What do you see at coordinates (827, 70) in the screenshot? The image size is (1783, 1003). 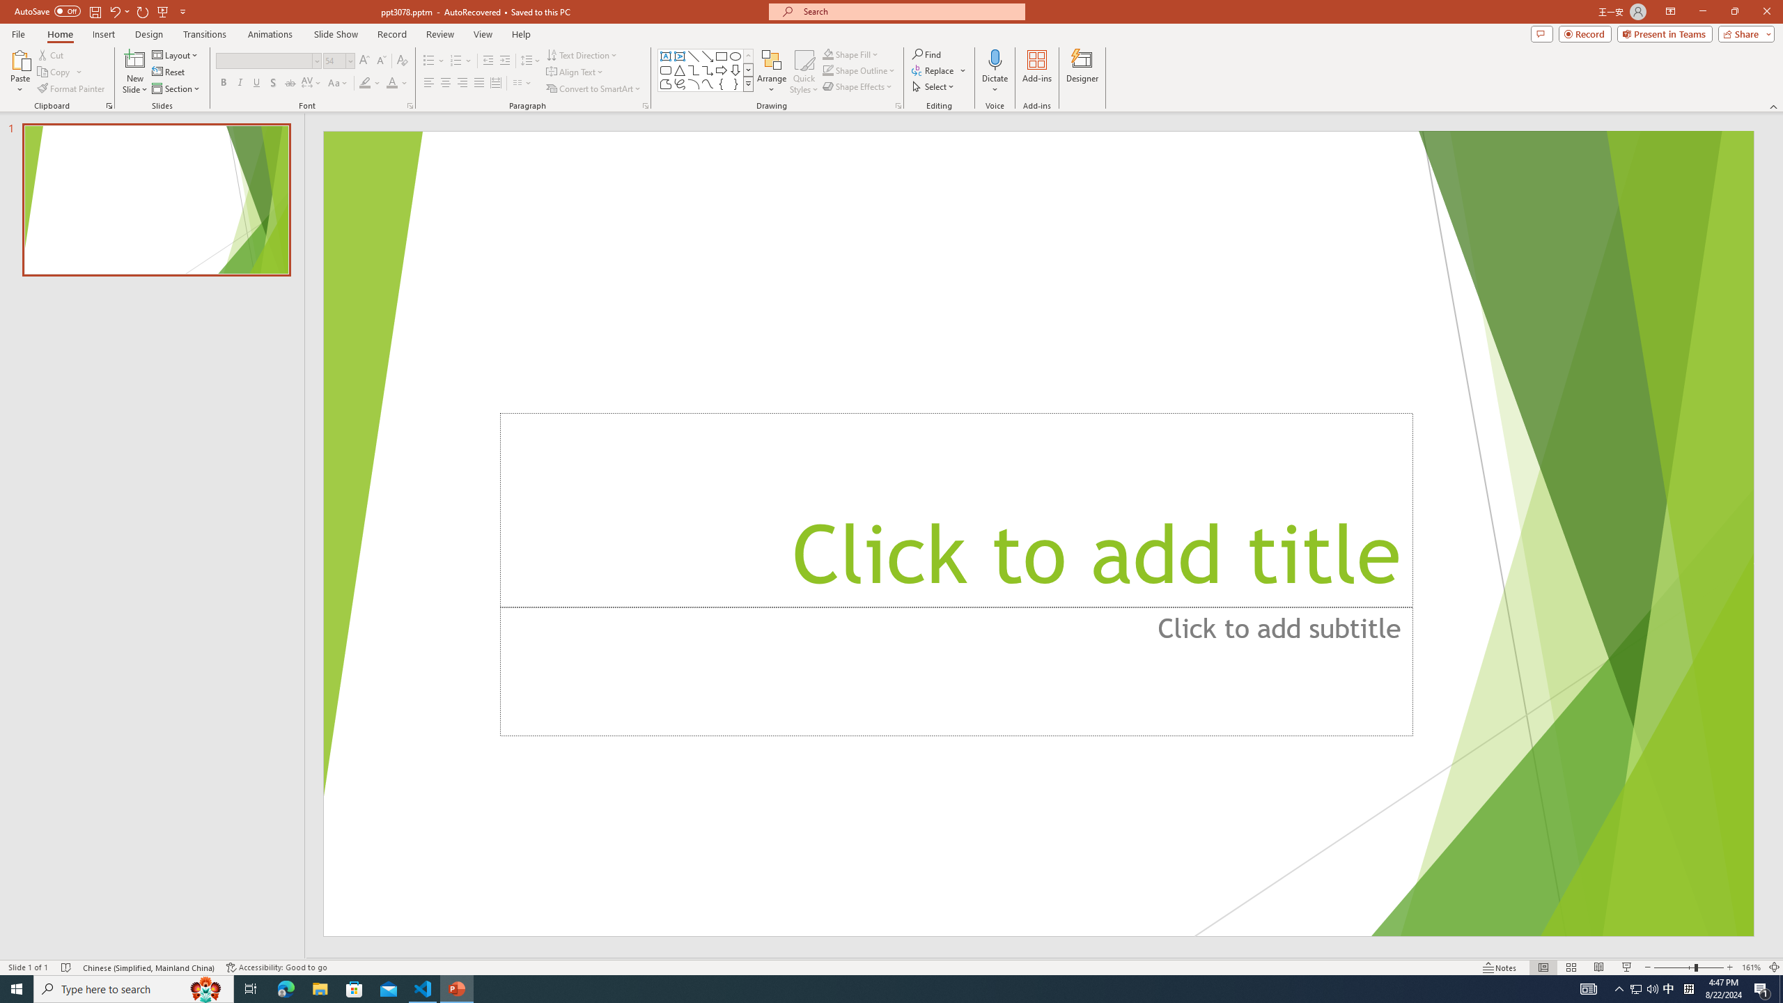 I see `Shape Outline Green, Accent 1` at bounding box center [827, 70].